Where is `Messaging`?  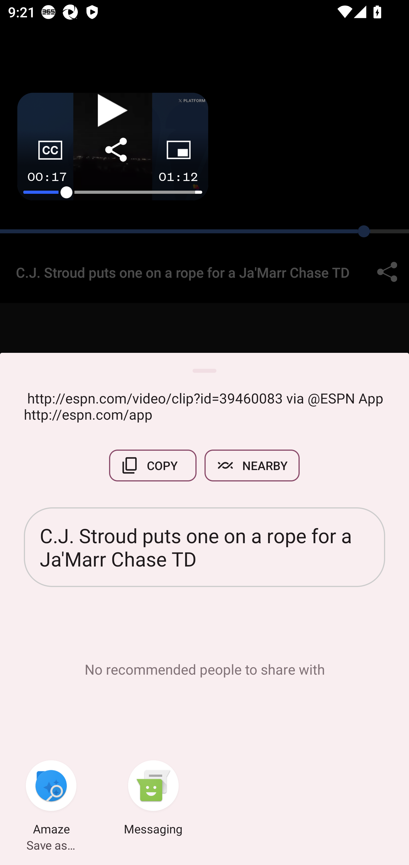 Messaging is located at coordinates (153, 799).